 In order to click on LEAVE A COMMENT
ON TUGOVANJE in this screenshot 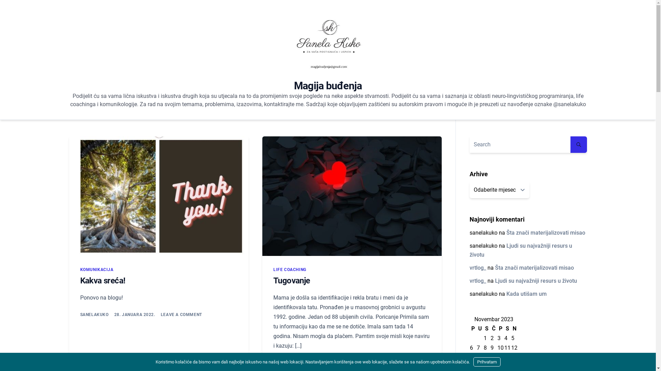, I will do `click(370, 363)`.